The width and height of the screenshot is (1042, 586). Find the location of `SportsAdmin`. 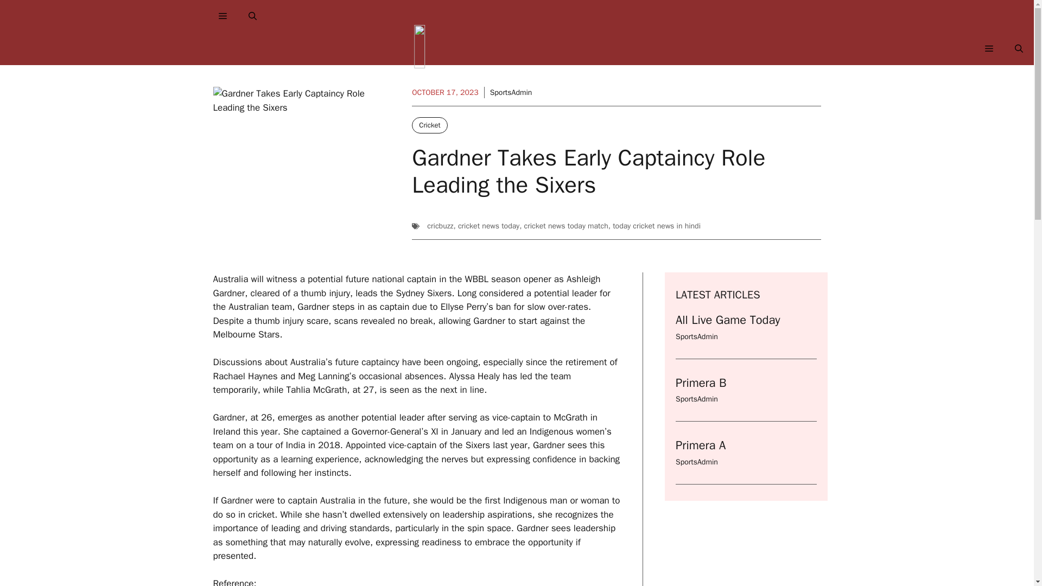

SportsAdmin is located at coordinates (696, 336).